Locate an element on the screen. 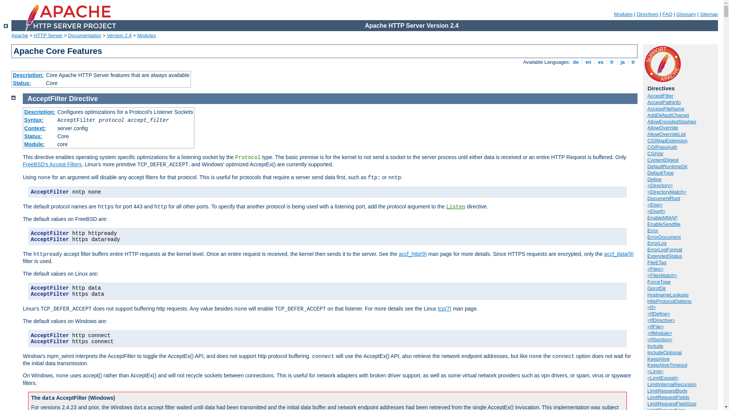  IncludeOptional is located at coordinates (664, 352).